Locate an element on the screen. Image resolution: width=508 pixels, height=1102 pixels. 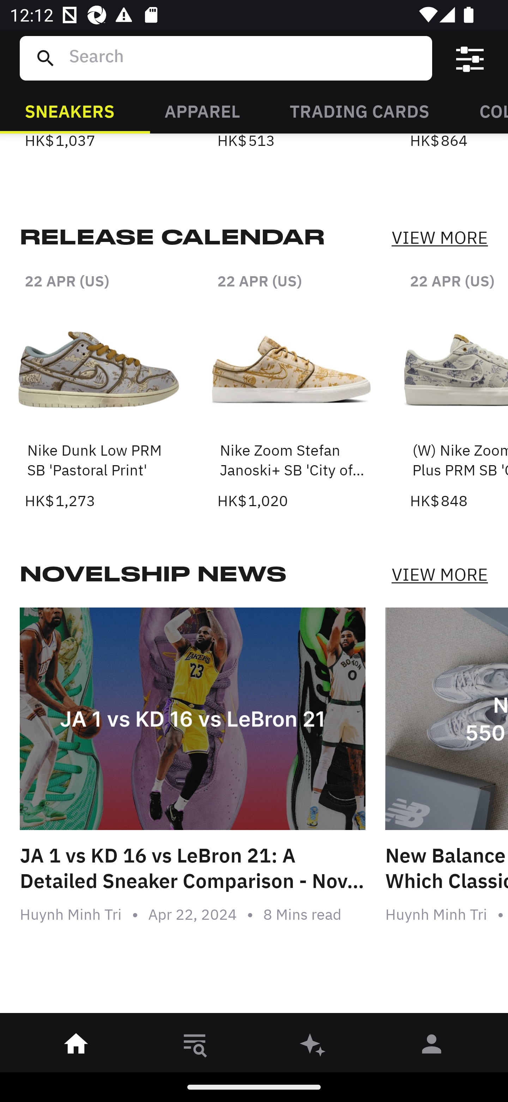
Search is located at coordinates (245, 58).